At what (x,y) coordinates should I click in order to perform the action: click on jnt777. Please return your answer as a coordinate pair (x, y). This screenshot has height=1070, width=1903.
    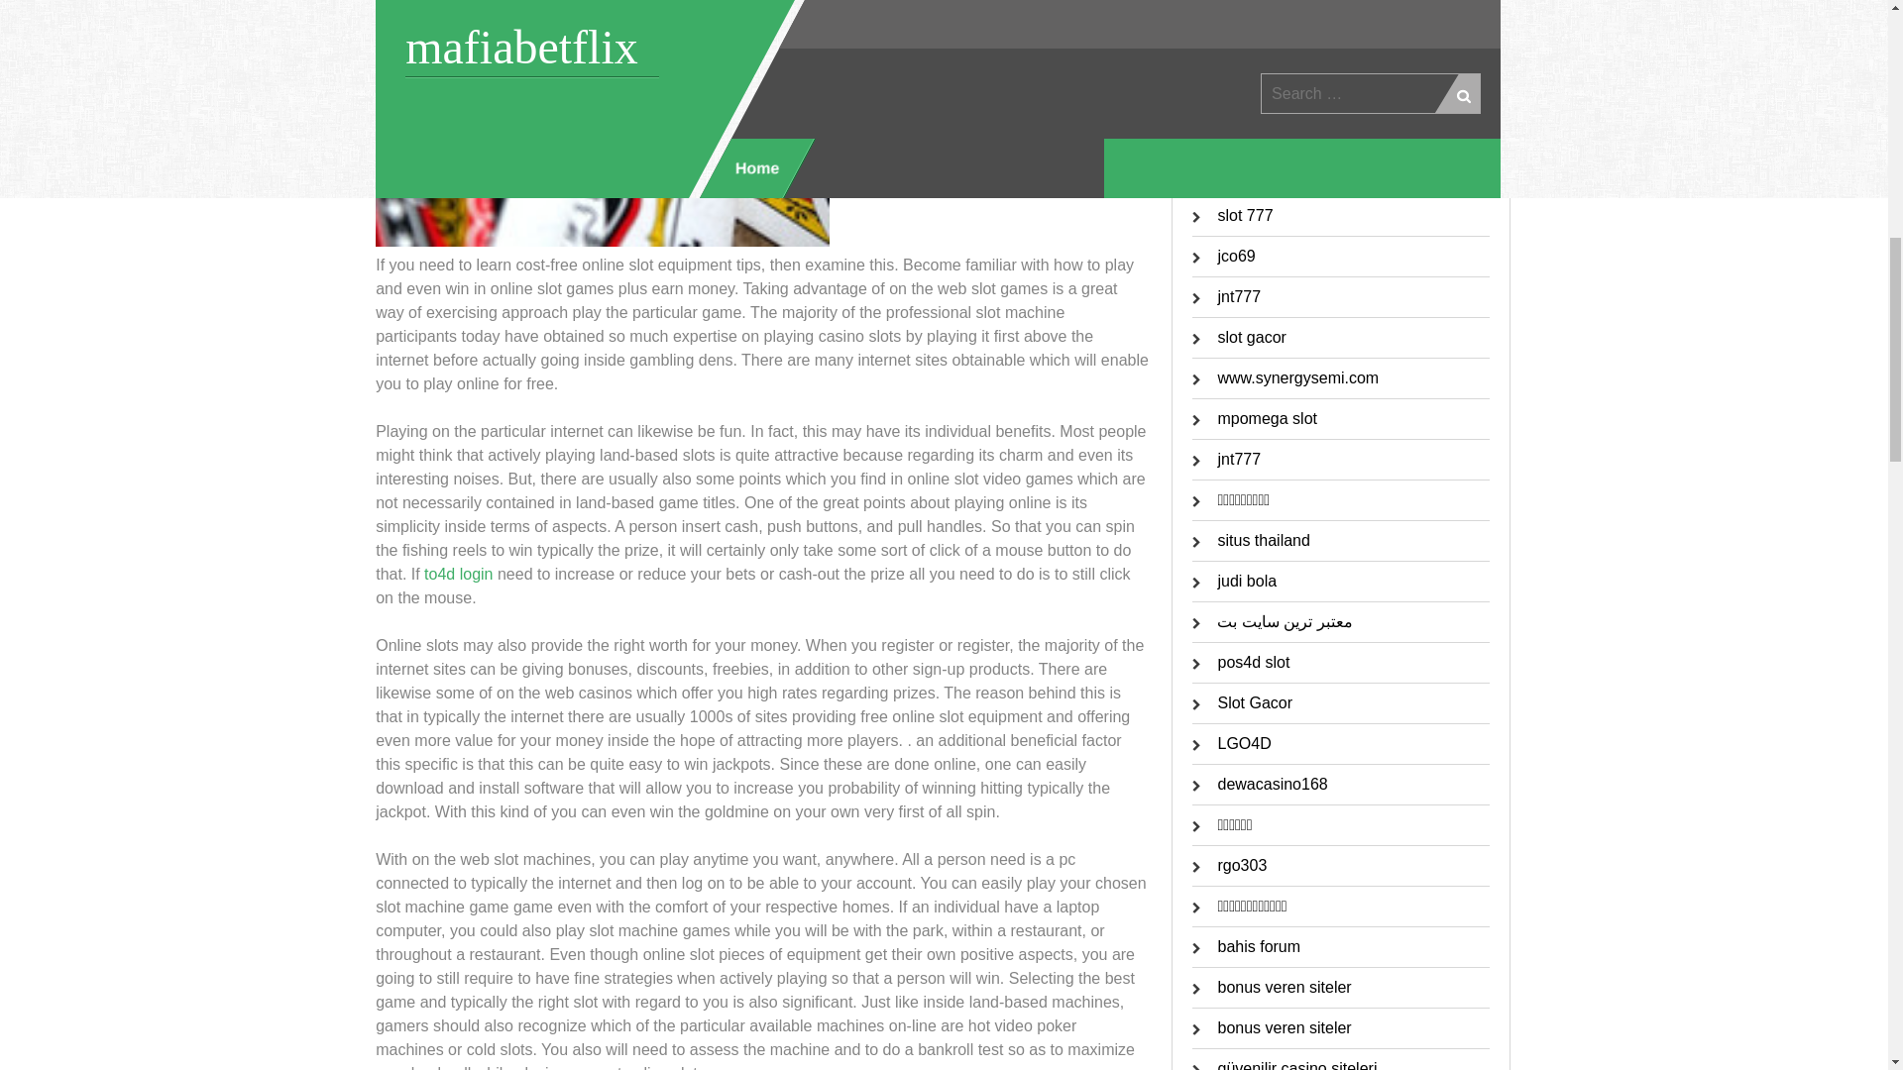
    Looking at the image, I should click on (1239, 295).